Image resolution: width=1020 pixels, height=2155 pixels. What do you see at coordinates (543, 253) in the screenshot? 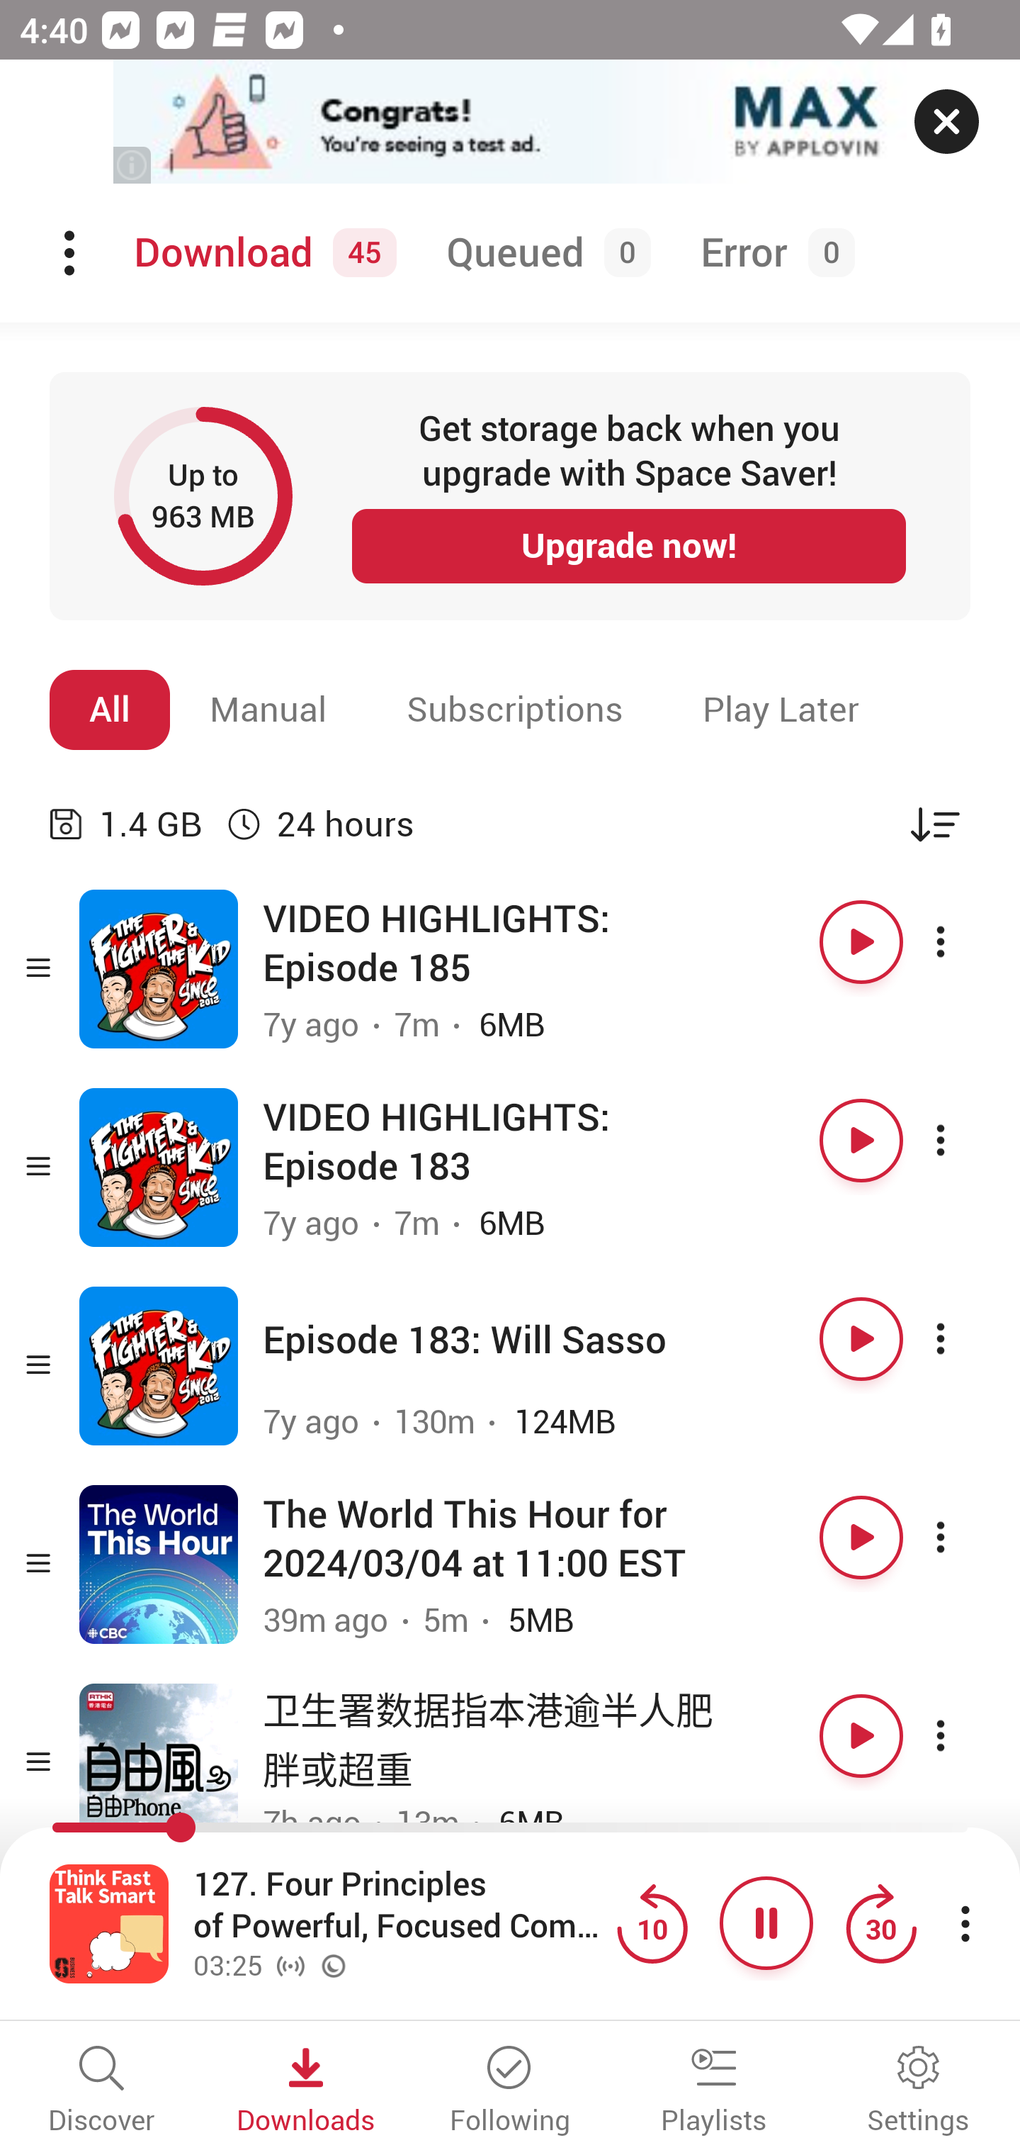
I see ` Queued 0` at bounding box center [543, 253].